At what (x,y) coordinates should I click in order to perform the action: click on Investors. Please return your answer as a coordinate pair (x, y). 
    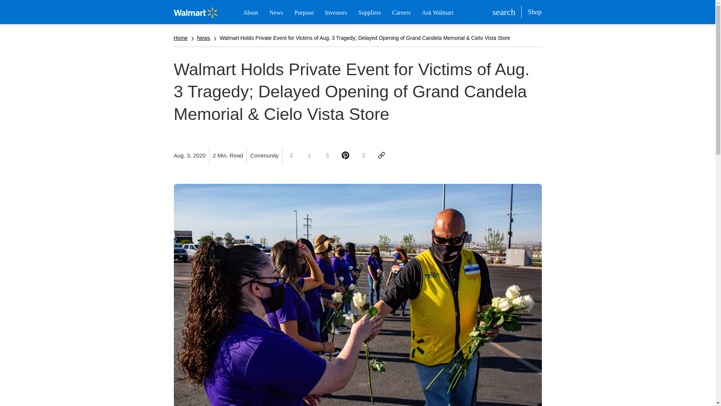
    Looking at the image, I should click on (336, 13).